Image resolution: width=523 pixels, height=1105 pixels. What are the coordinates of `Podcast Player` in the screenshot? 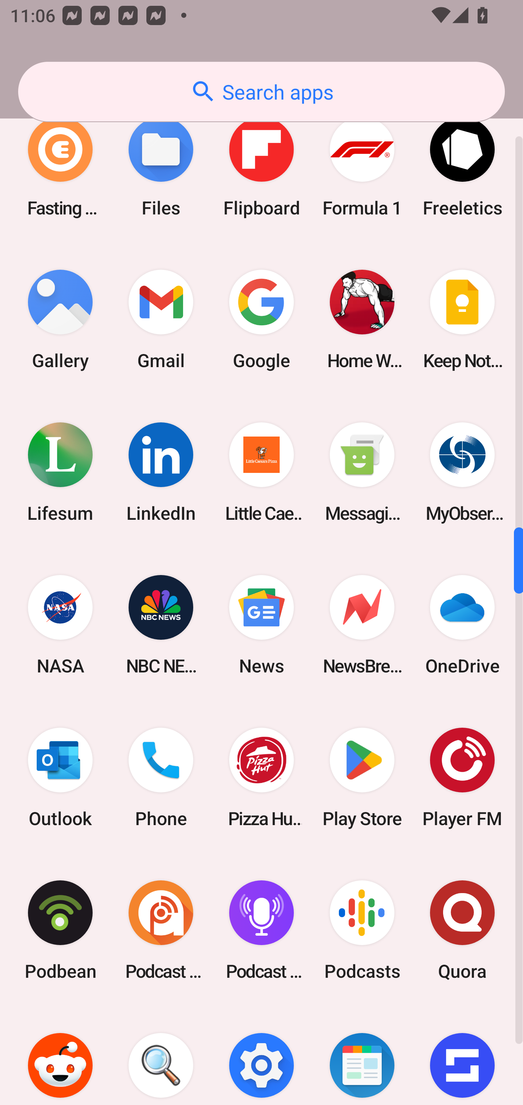 It's located at (261, 930).